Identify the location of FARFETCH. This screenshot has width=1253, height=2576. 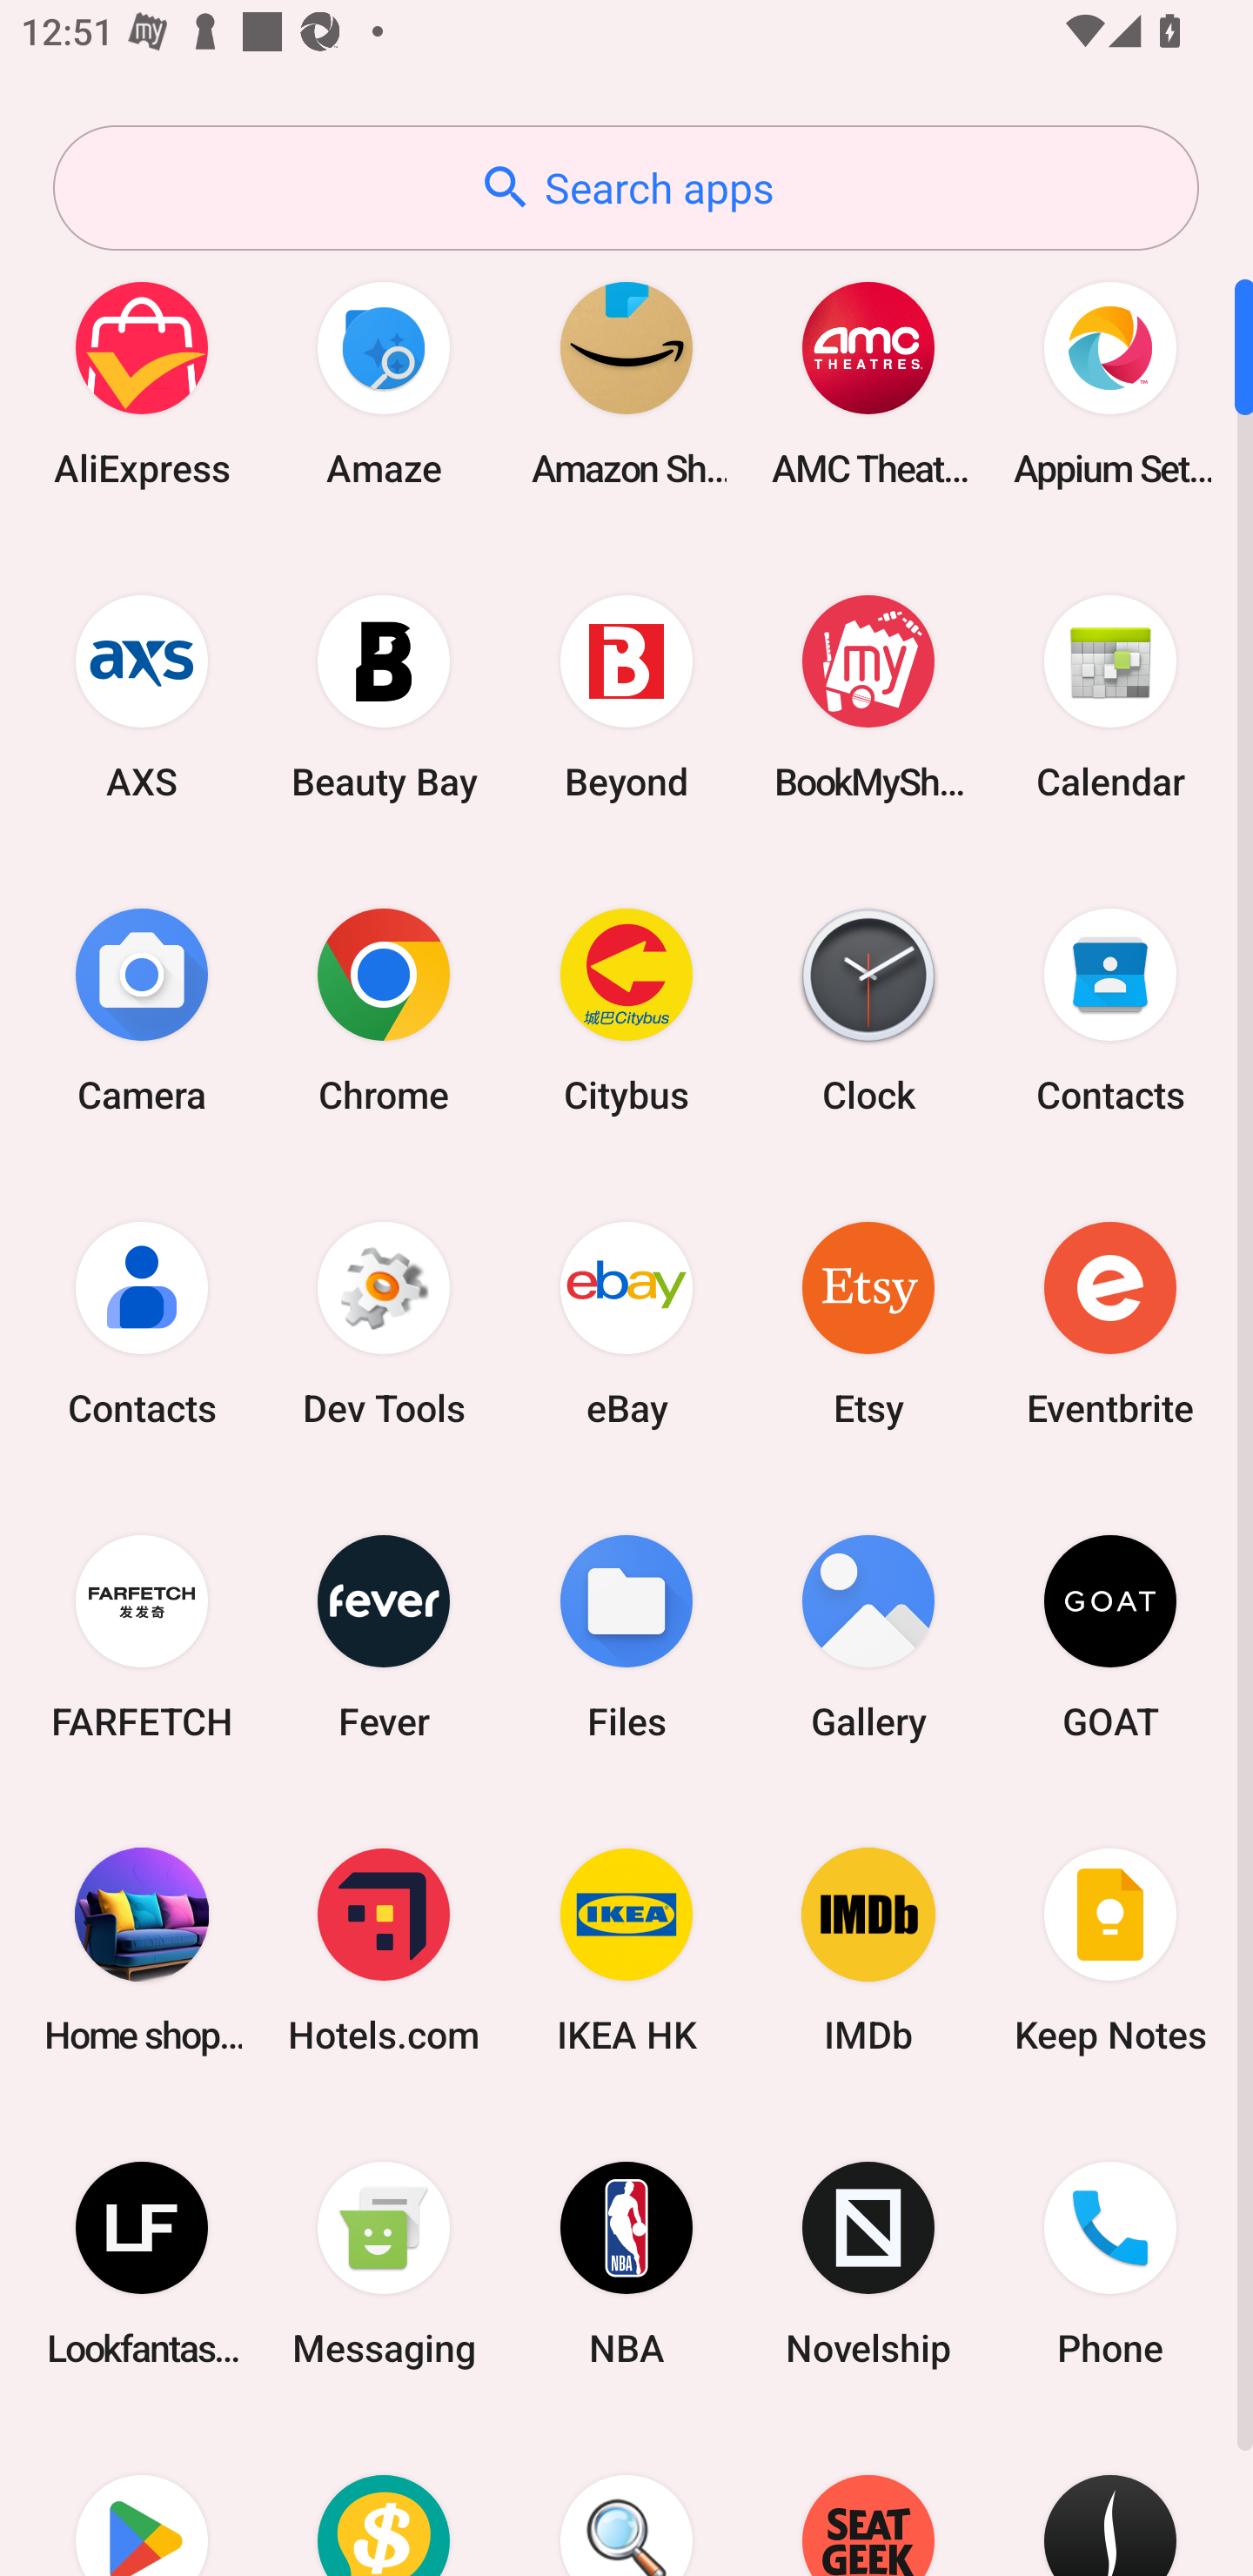
(142, 1636).